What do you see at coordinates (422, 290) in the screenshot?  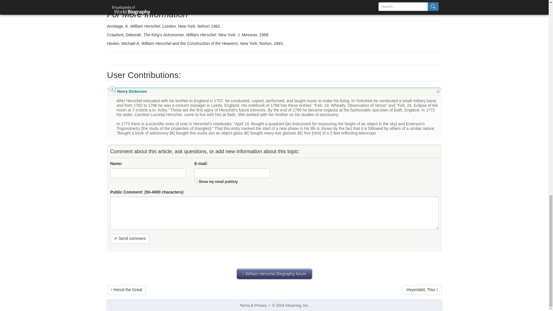 I see `Heyerdahl, Thor` at bounding box center [422, 290].